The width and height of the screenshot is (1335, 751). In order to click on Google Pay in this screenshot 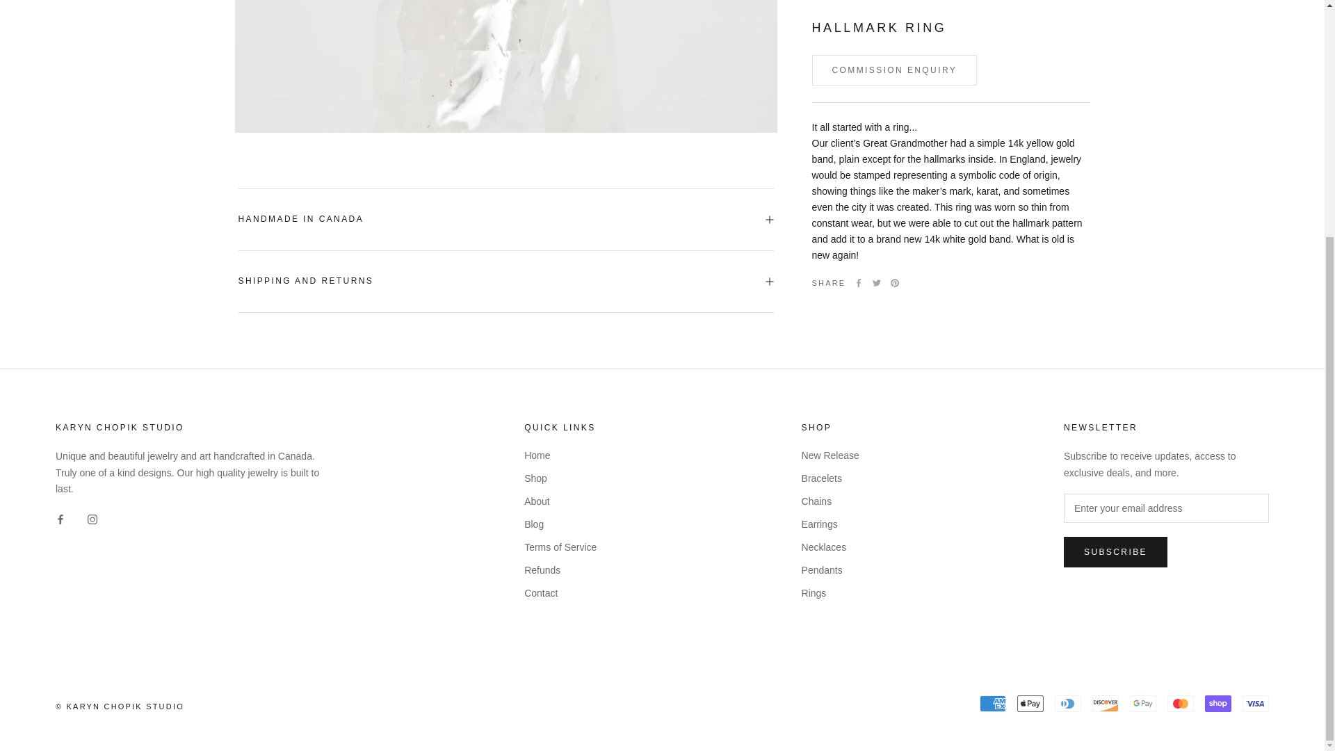, I will do `click(1142, 704)`.